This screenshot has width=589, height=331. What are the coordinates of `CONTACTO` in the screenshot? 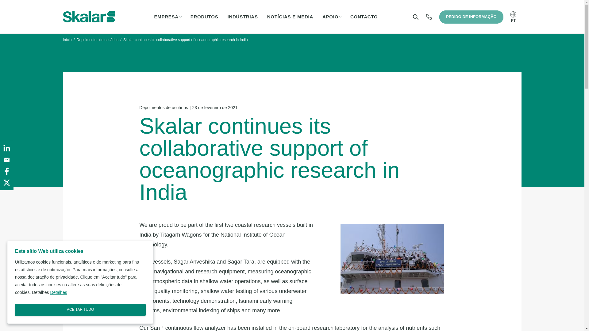 It's located at (364, 17).